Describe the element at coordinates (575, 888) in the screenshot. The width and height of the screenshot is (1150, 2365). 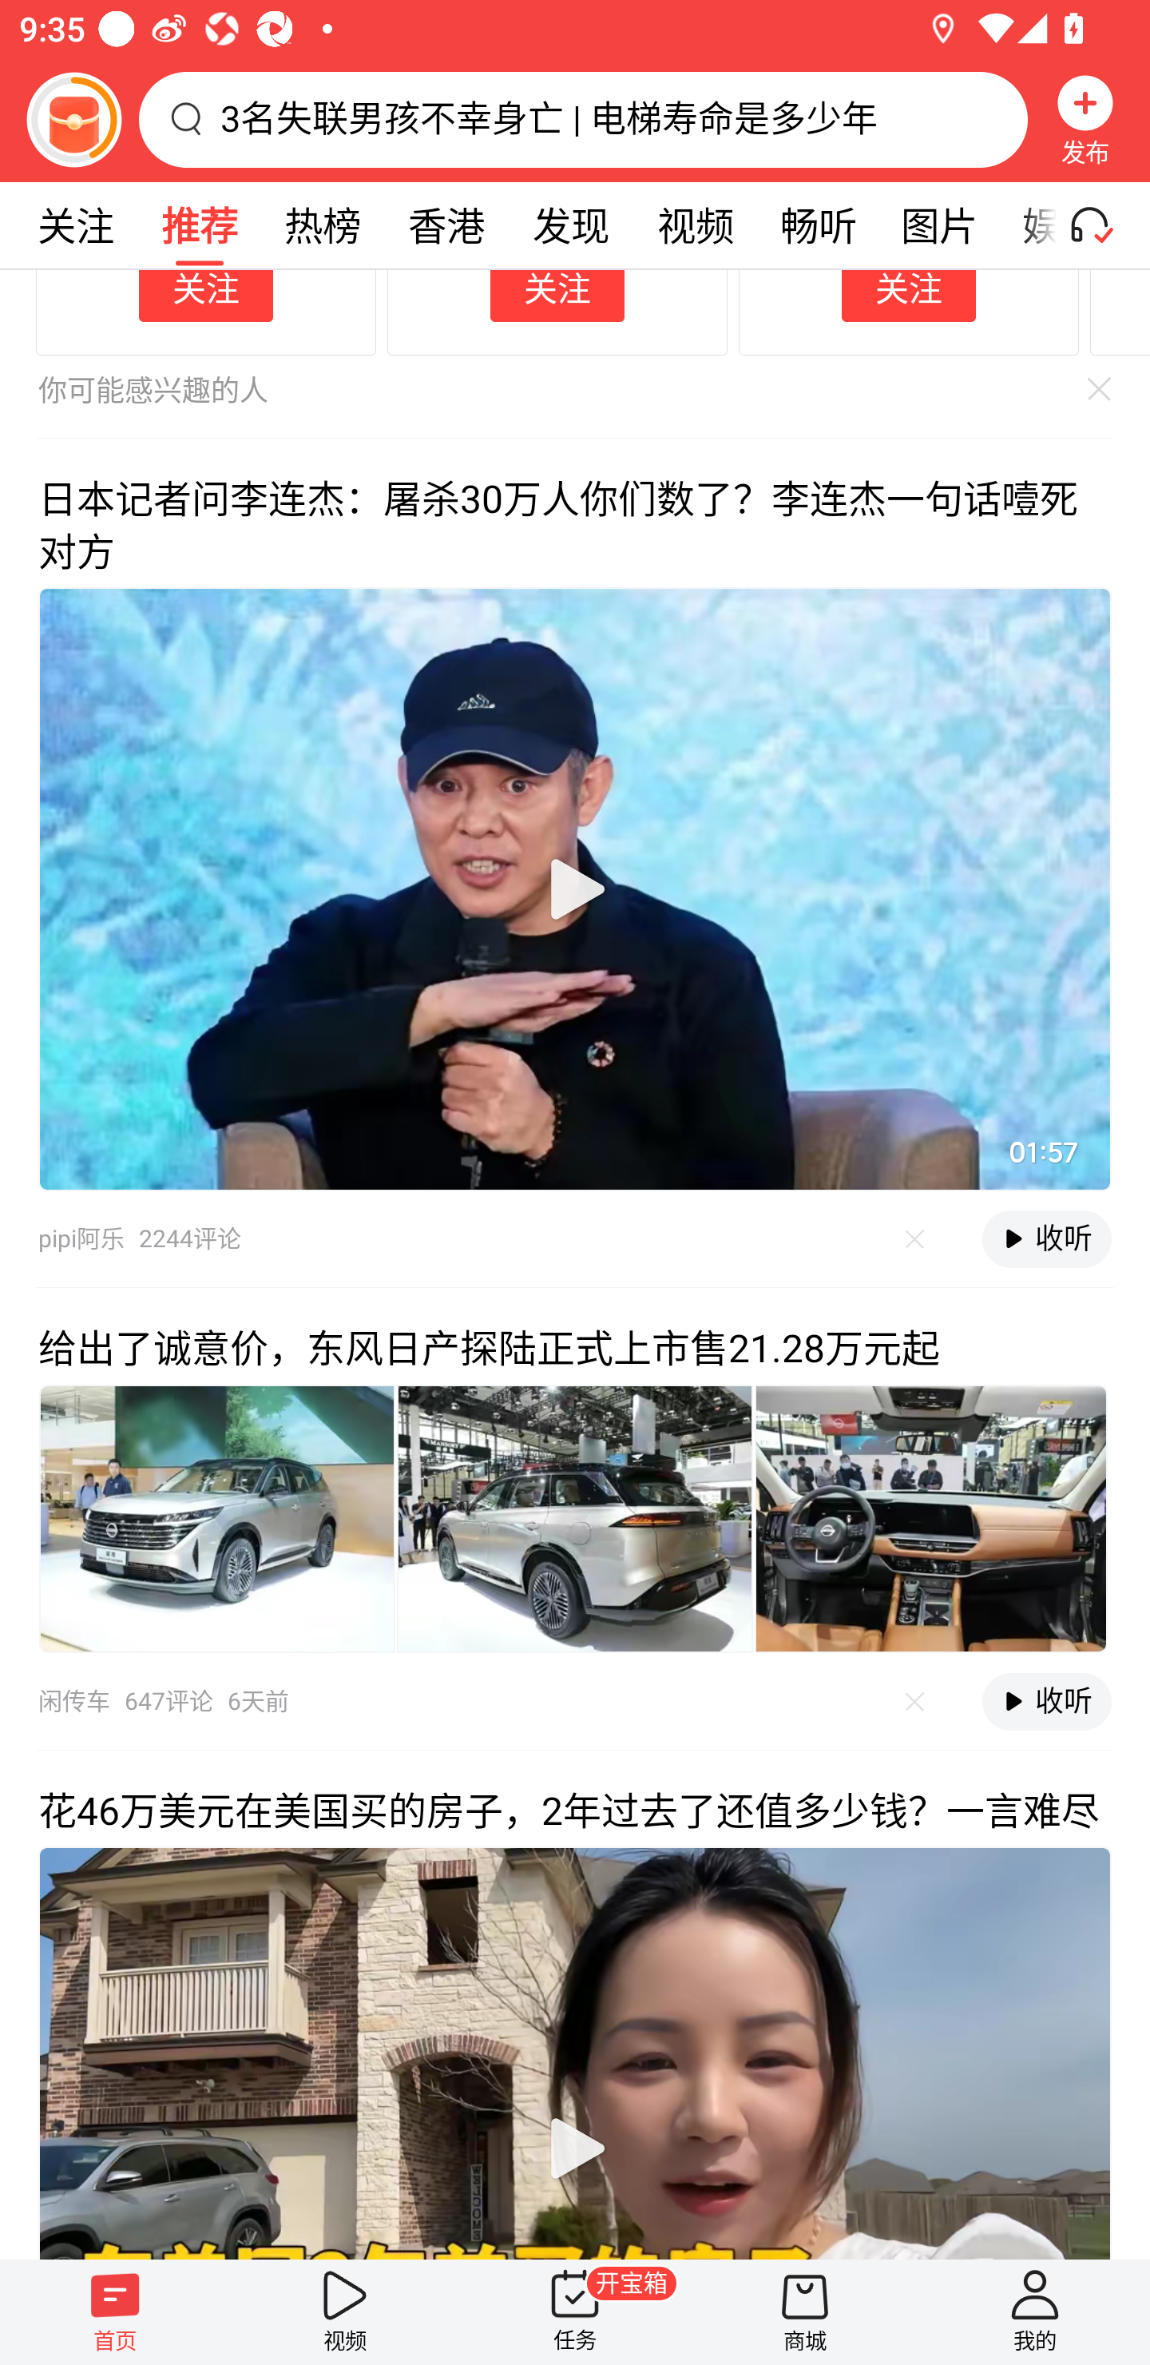
I see `播放视频` at that location.